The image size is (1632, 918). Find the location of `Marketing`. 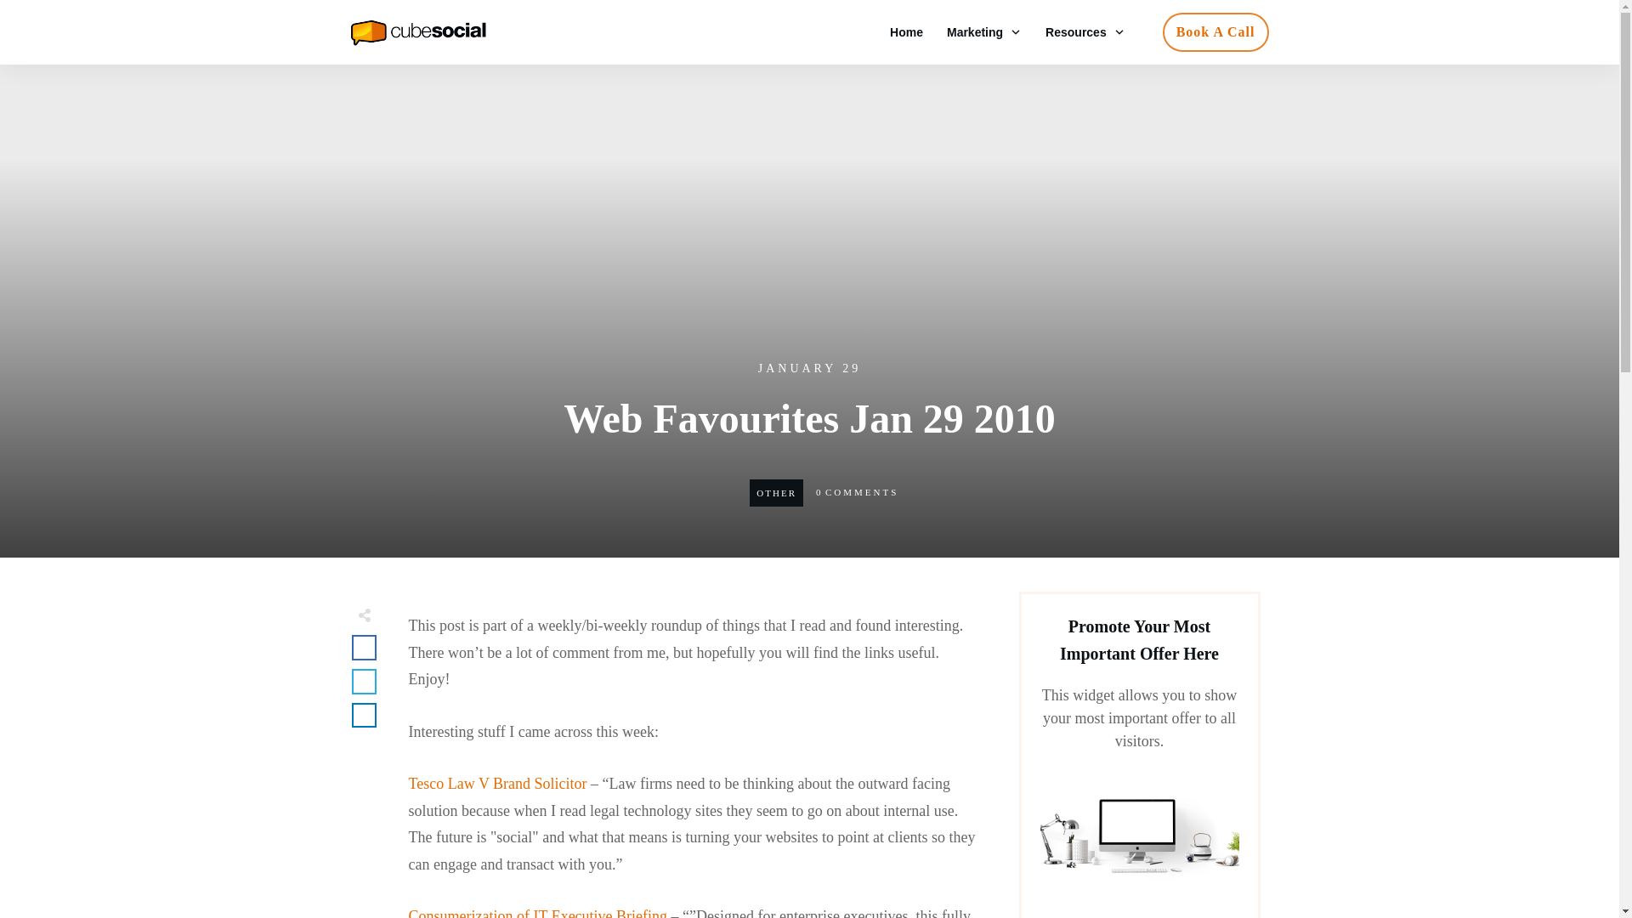

Marketing is located at coordinates (983, 31).